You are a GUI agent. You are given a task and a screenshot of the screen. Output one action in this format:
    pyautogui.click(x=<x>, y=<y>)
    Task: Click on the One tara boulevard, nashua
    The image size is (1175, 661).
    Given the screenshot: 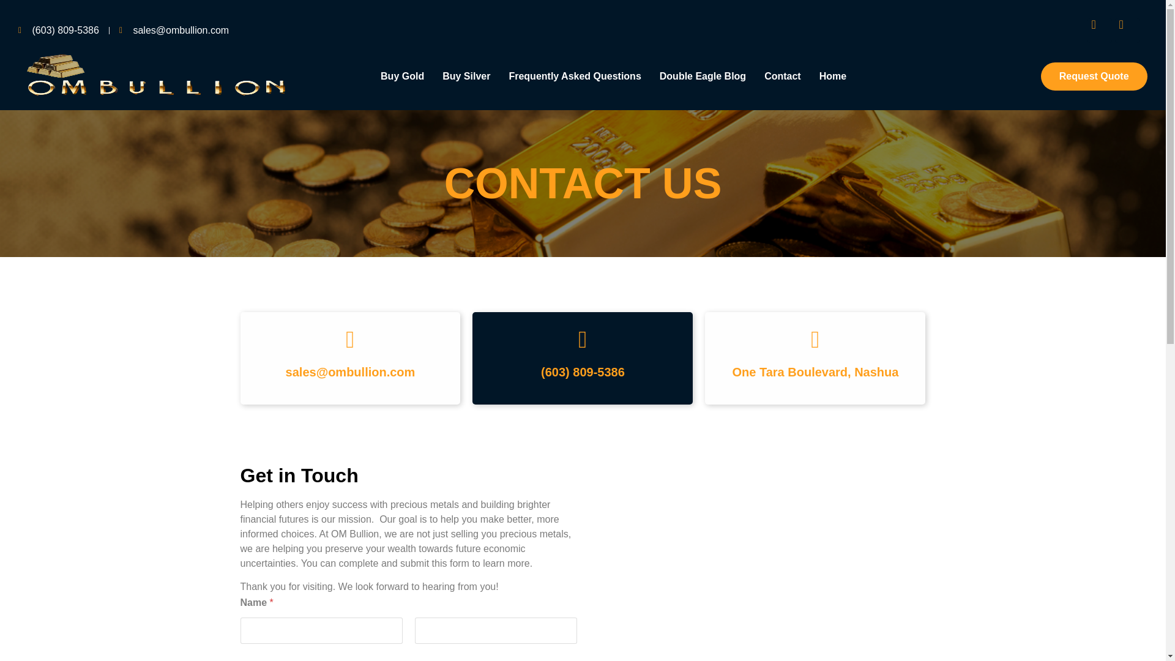 What is the action you would take?
    pyautogui.click(x=756, y=584)
    